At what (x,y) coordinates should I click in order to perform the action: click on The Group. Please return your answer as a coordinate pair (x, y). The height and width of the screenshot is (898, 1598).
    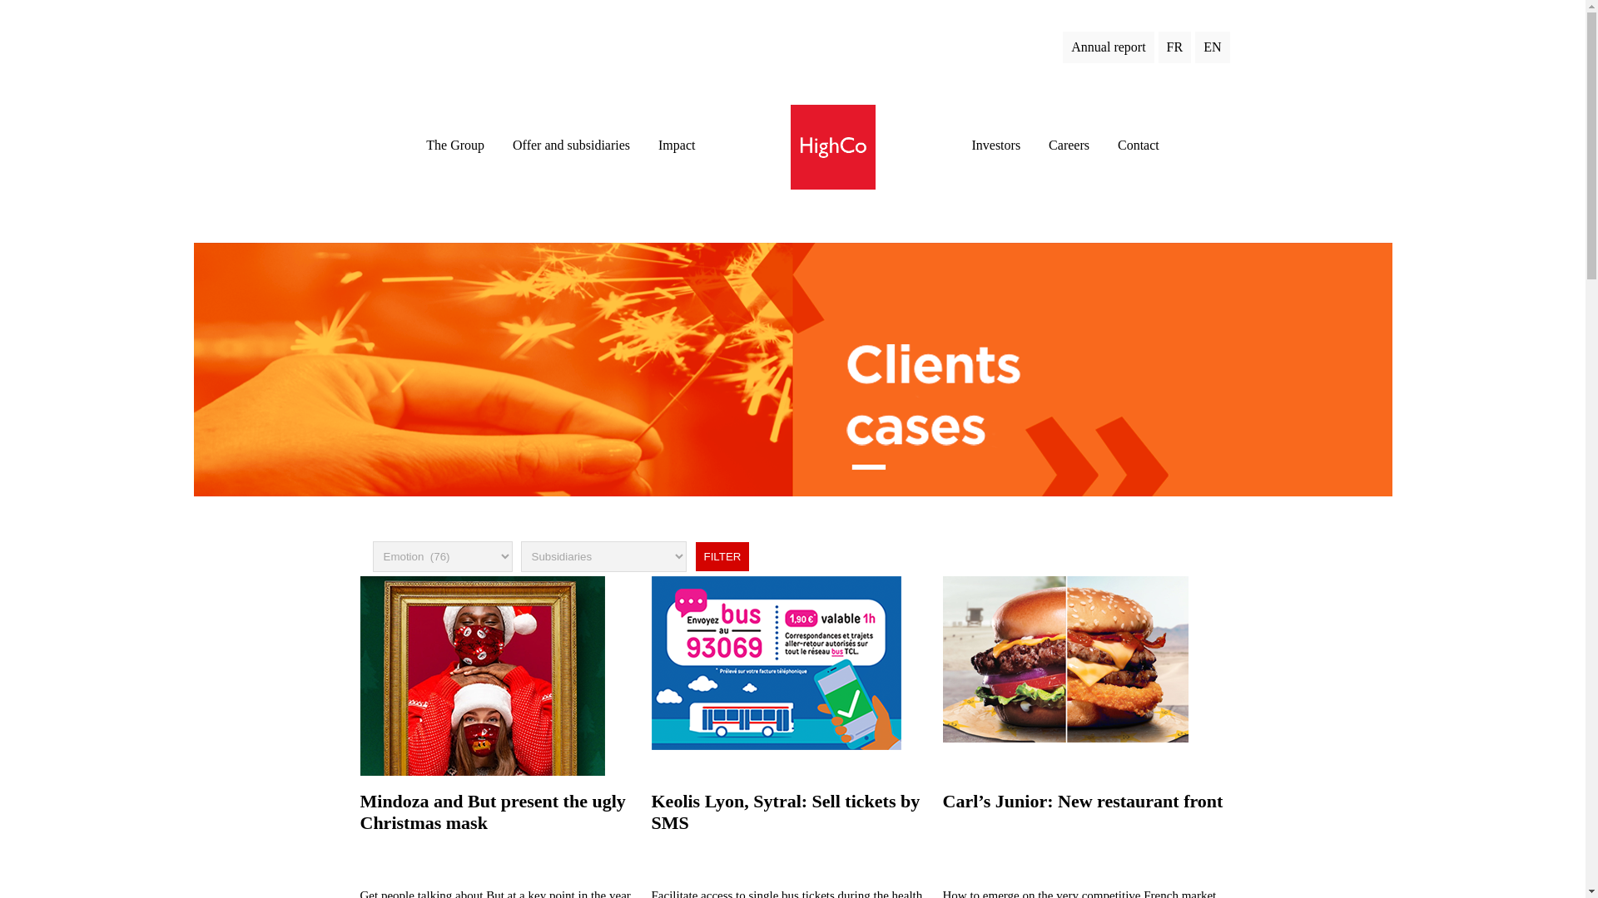
    Looking at the image, I should click on (454, 145).